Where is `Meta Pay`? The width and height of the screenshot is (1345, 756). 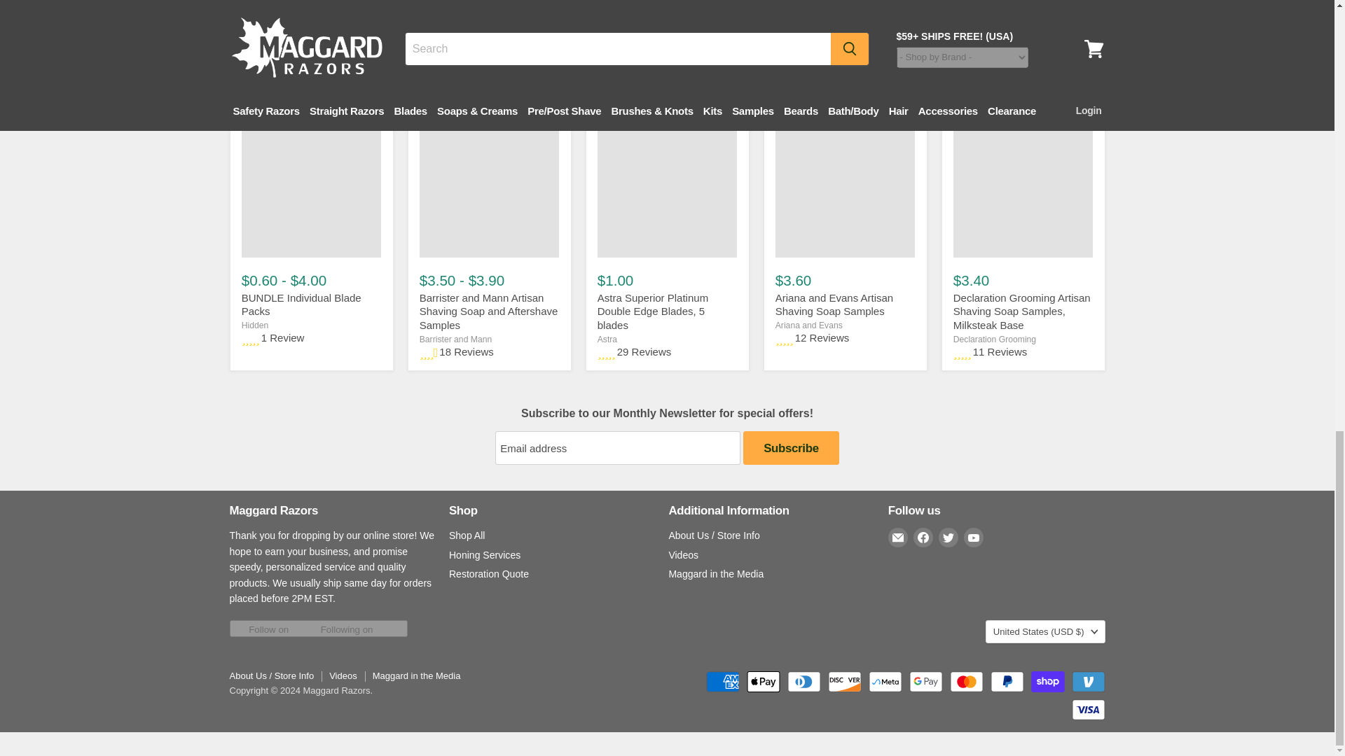 Meta Pay is located at coordinates (885, 682).